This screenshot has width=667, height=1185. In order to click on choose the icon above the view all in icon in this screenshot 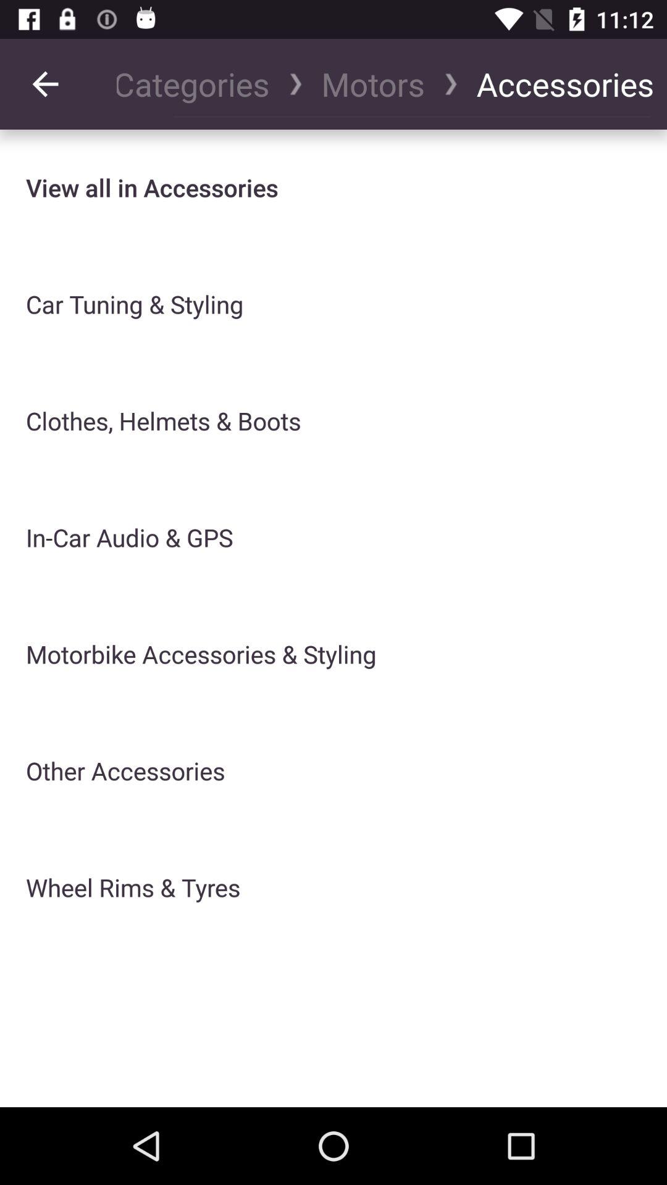, I will do `click(199, 84)`.